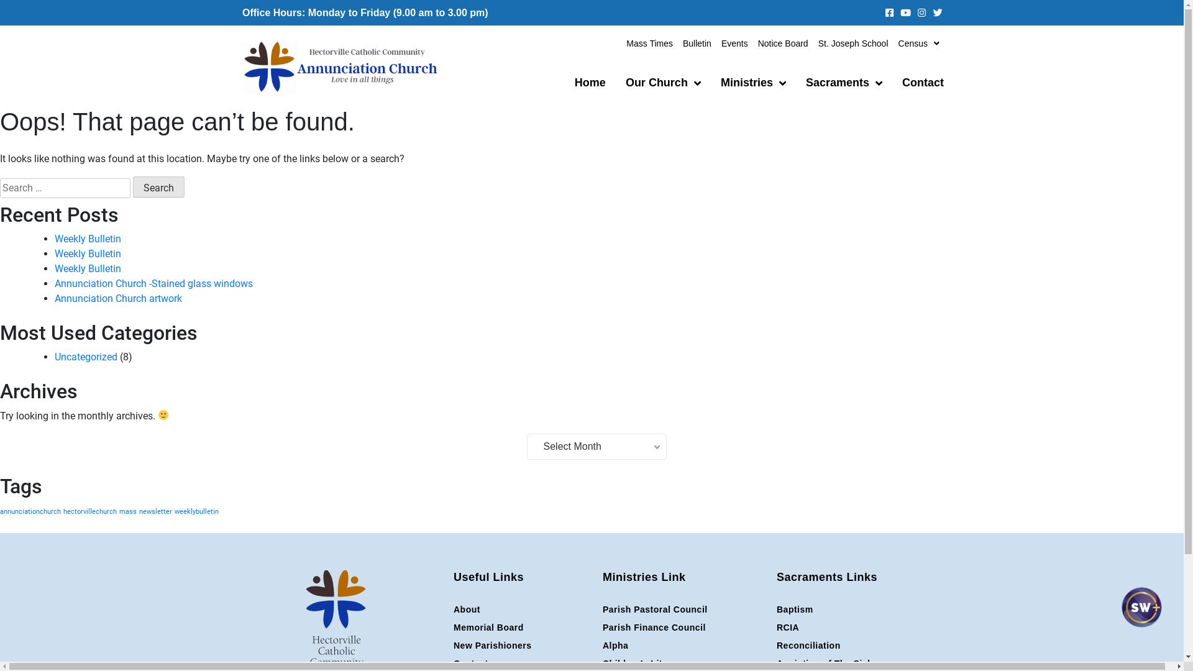  What do you see at coordinates (857, 610) in the screenshot?
I see `Baptism` at bounding box center [857, 610].